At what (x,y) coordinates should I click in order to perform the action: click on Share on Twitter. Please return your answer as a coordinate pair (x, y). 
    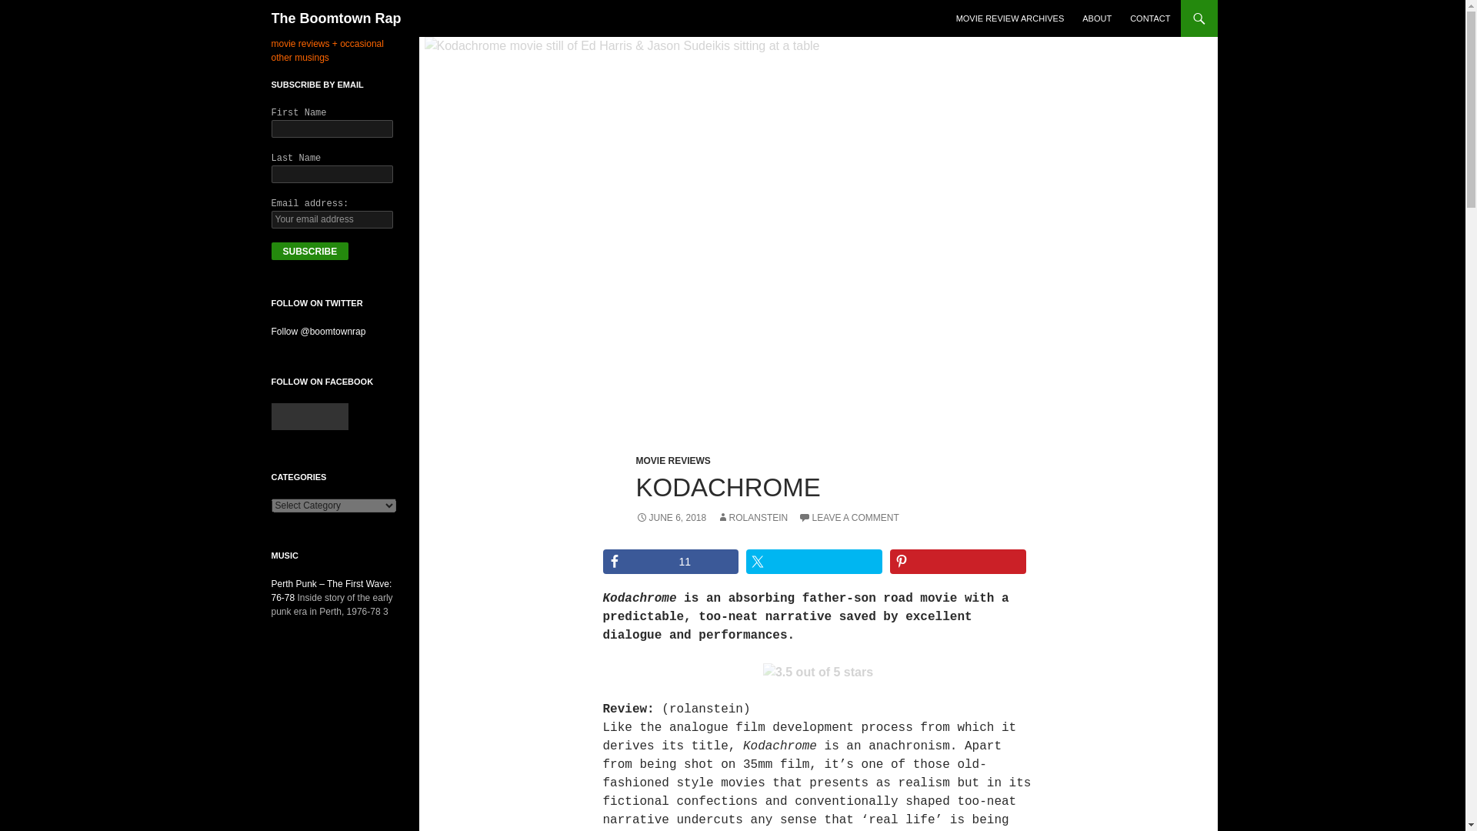
    Looking at the image, I should click on (814, 562).